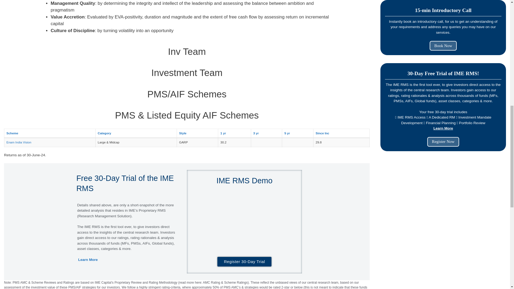  Describe the element at coordinates (287, 133) in the screenshot. I see `5 yr` at that location.